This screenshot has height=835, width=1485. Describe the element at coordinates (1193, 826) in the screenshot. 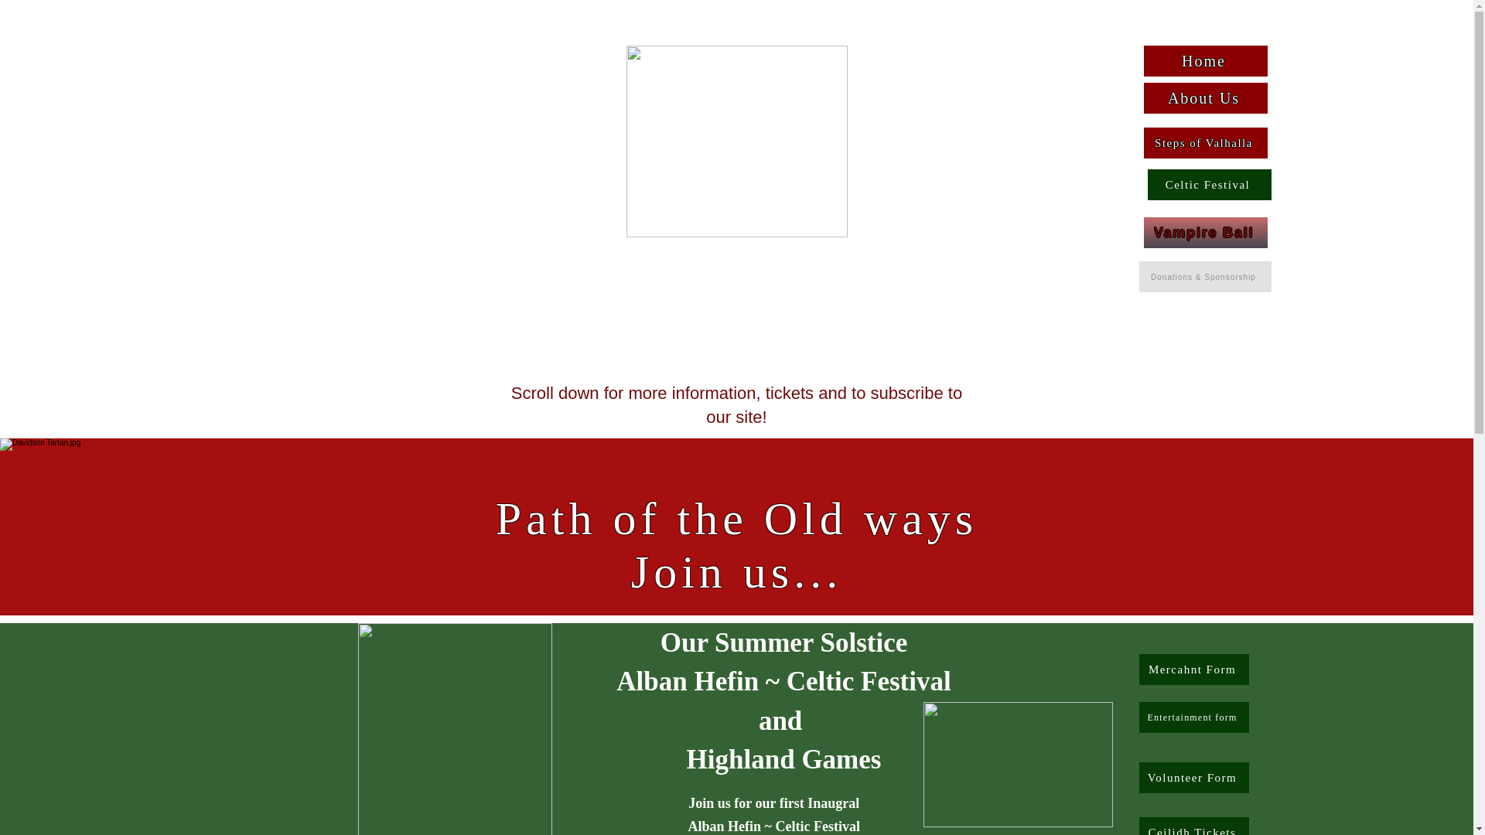

I see `Ceilidh Tickets` at that location.